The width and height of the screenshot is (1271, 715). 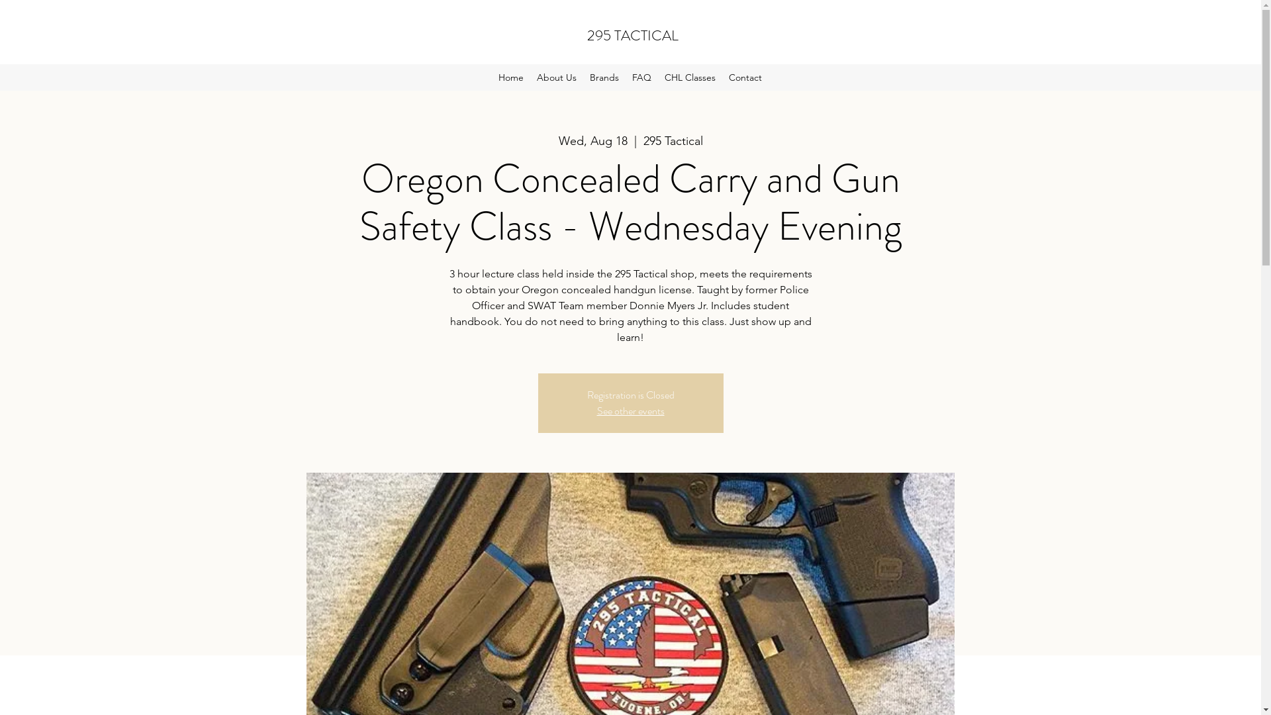 I want to click on Home, so click(x=511, y=77).